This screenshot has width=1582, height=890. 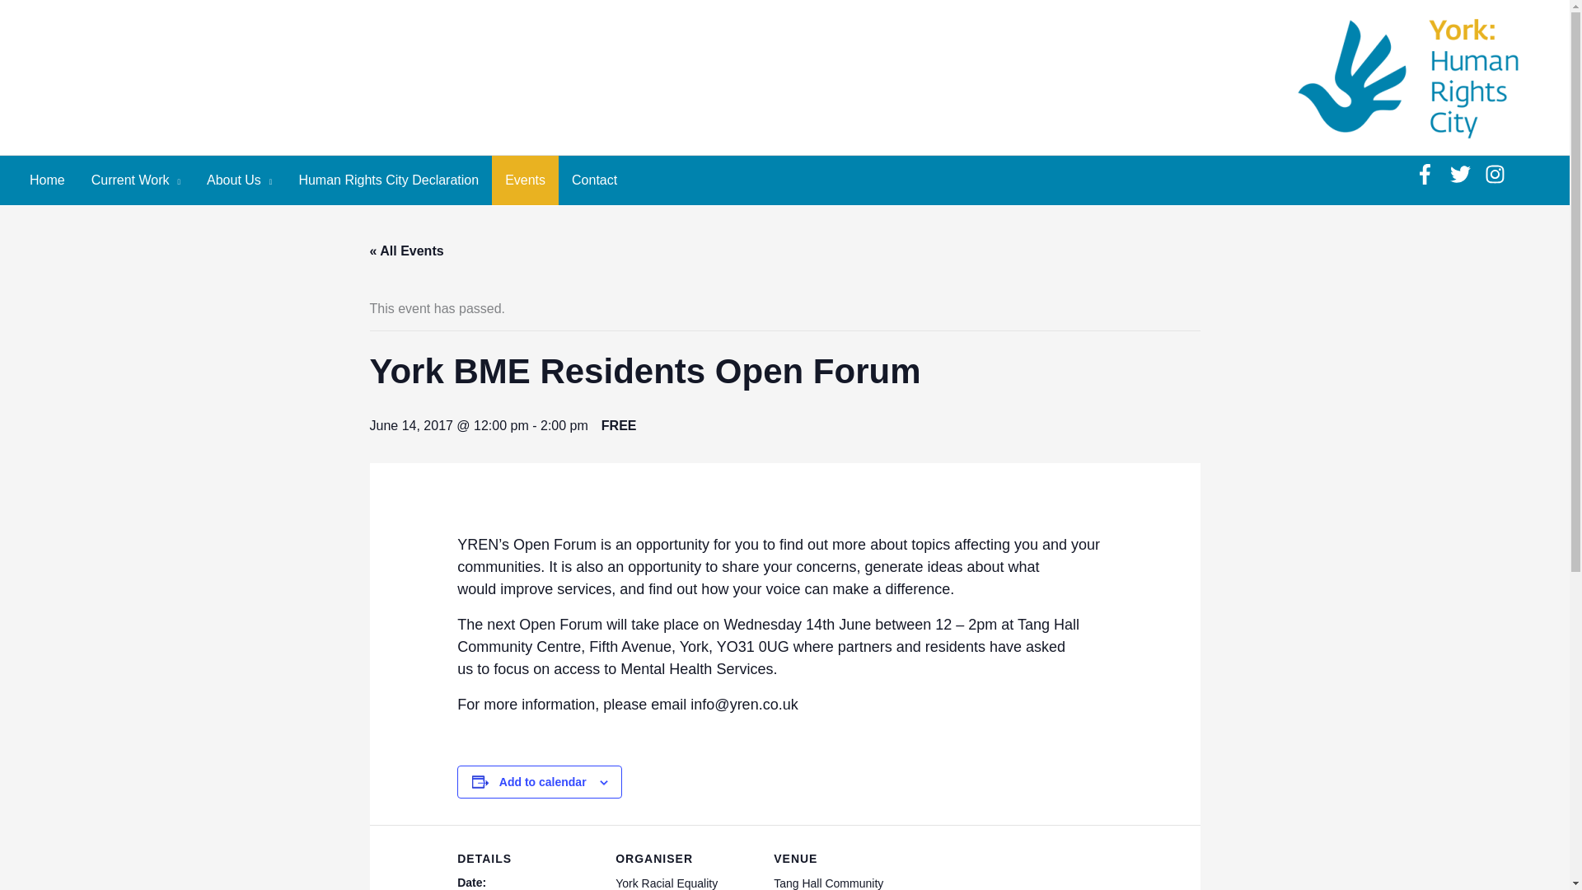 I want to click on Home, so click(x=46, y=180).